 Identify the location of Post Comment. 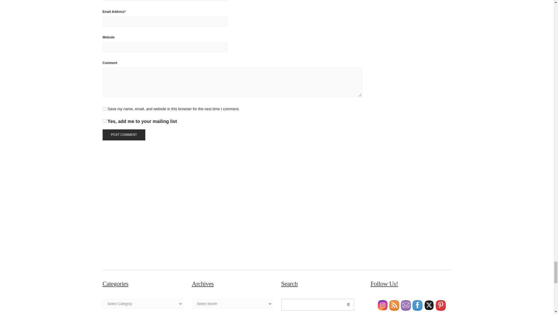
(124, 135).